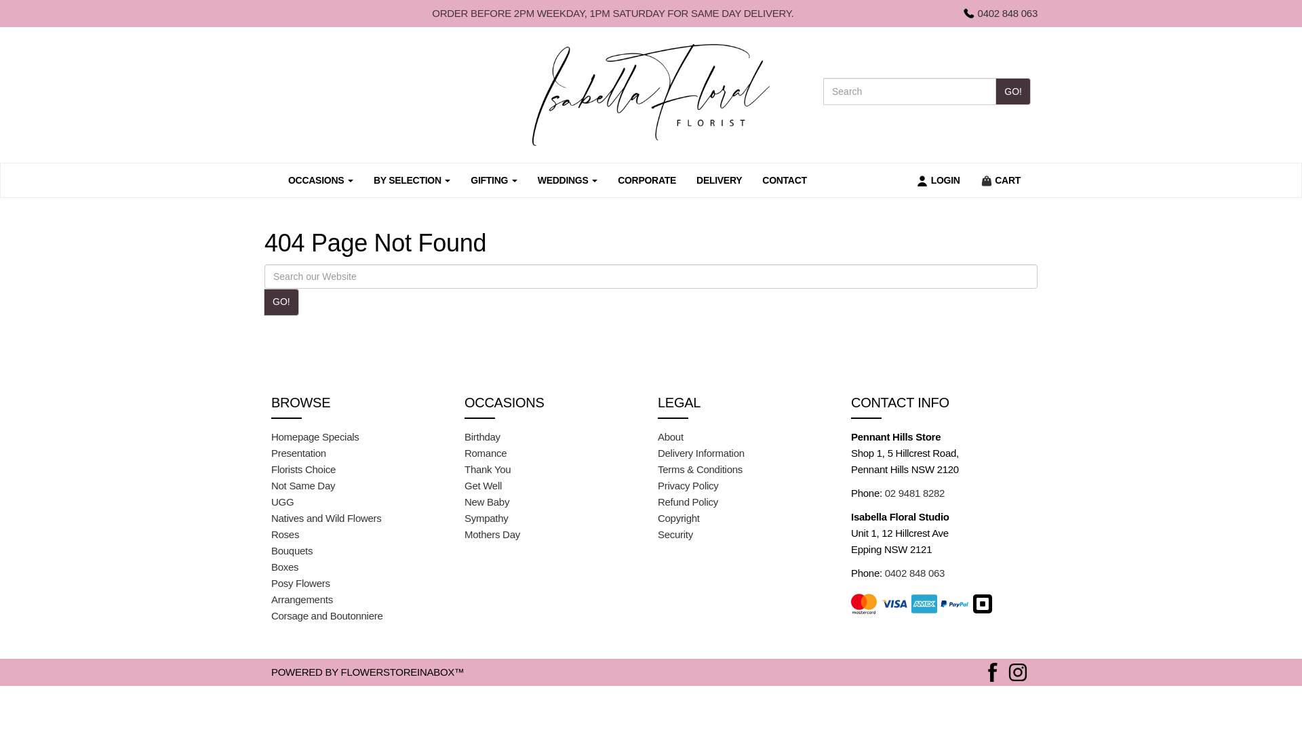 The width and height of the screenshot is (1302, 732). I want to click on Copyright, so click(679, 518).